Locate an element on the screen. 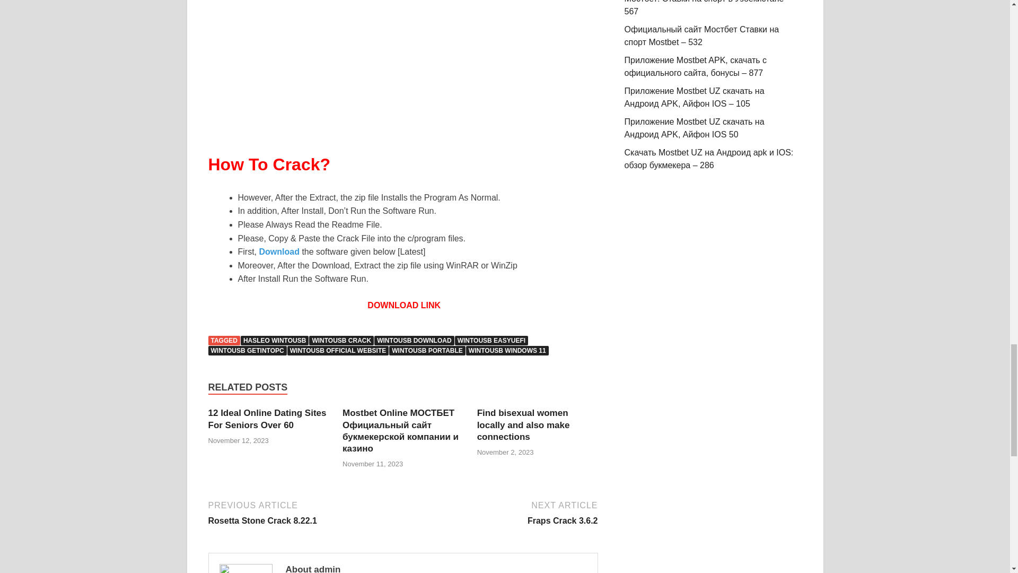   DOWNLOAD LINK is located at coordinates (403, 306).